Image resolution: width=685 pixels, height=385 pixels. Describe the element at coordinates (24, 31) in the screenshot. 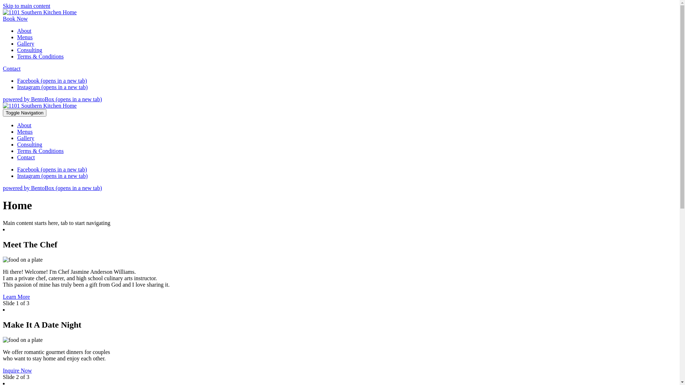

I see `About` at that location.